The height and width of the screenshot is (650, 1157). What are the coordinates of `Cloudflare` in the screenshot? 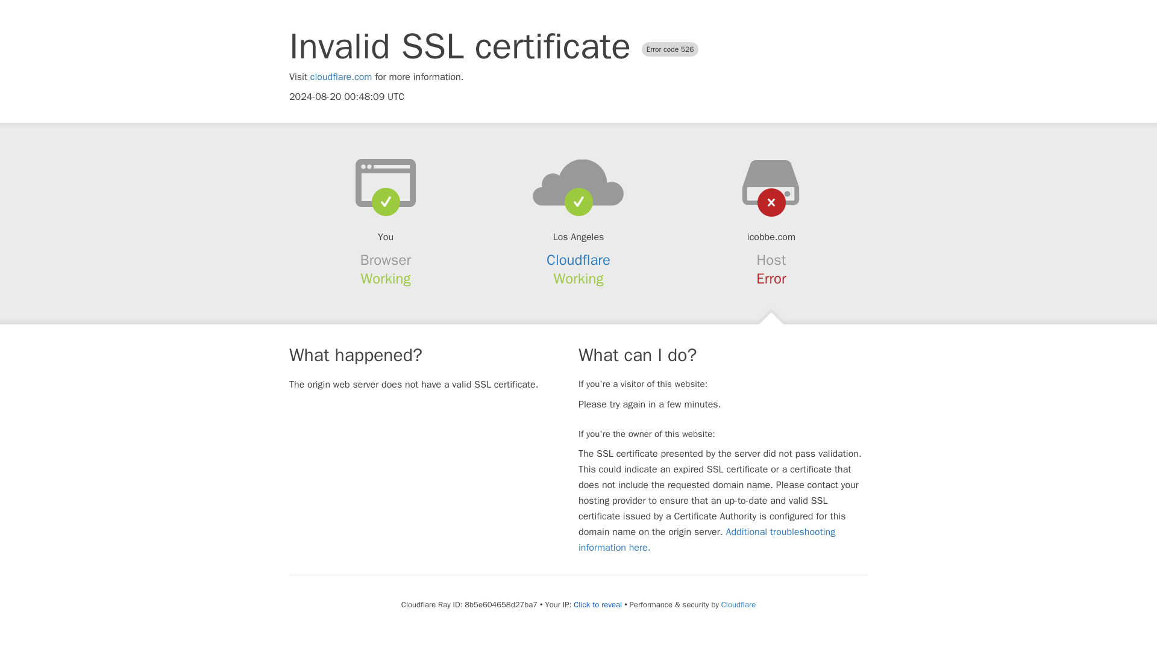 It's located at (738, 604).